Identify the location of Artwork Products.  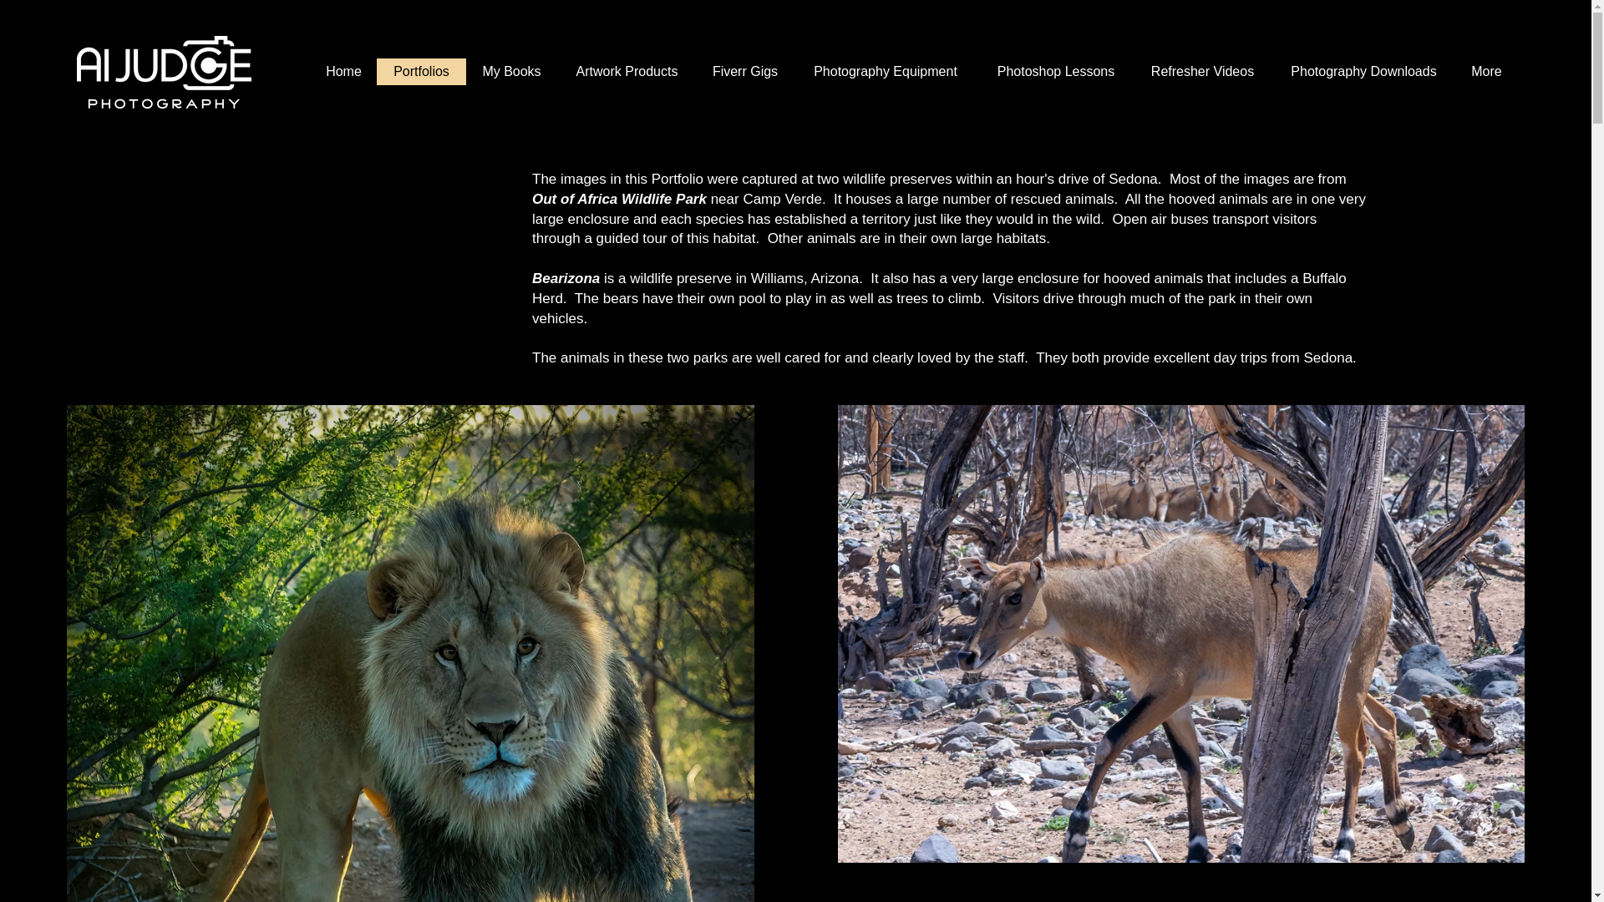
(627, 72).